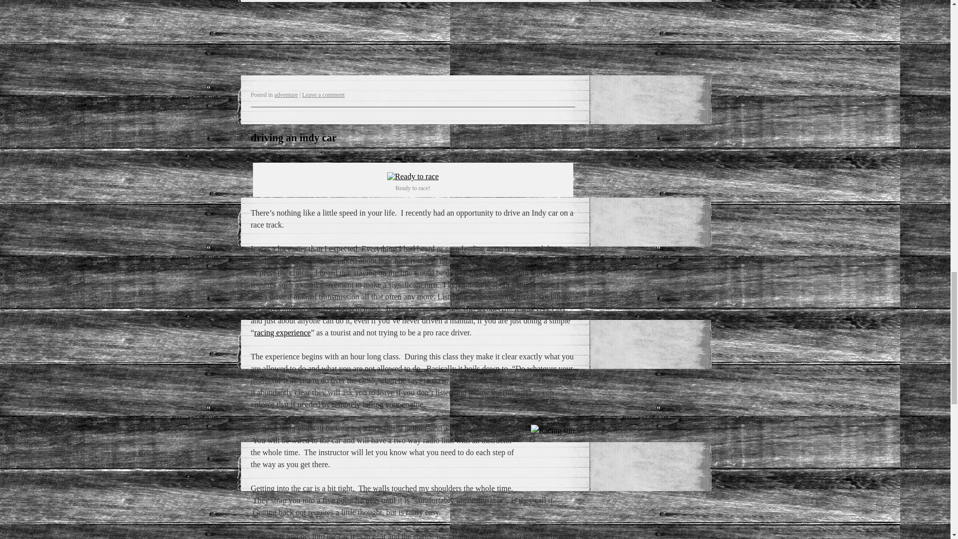 The height and width of the screenshot is (539, 958). I want to click on I'm in the green and white car, so click(413, 176).